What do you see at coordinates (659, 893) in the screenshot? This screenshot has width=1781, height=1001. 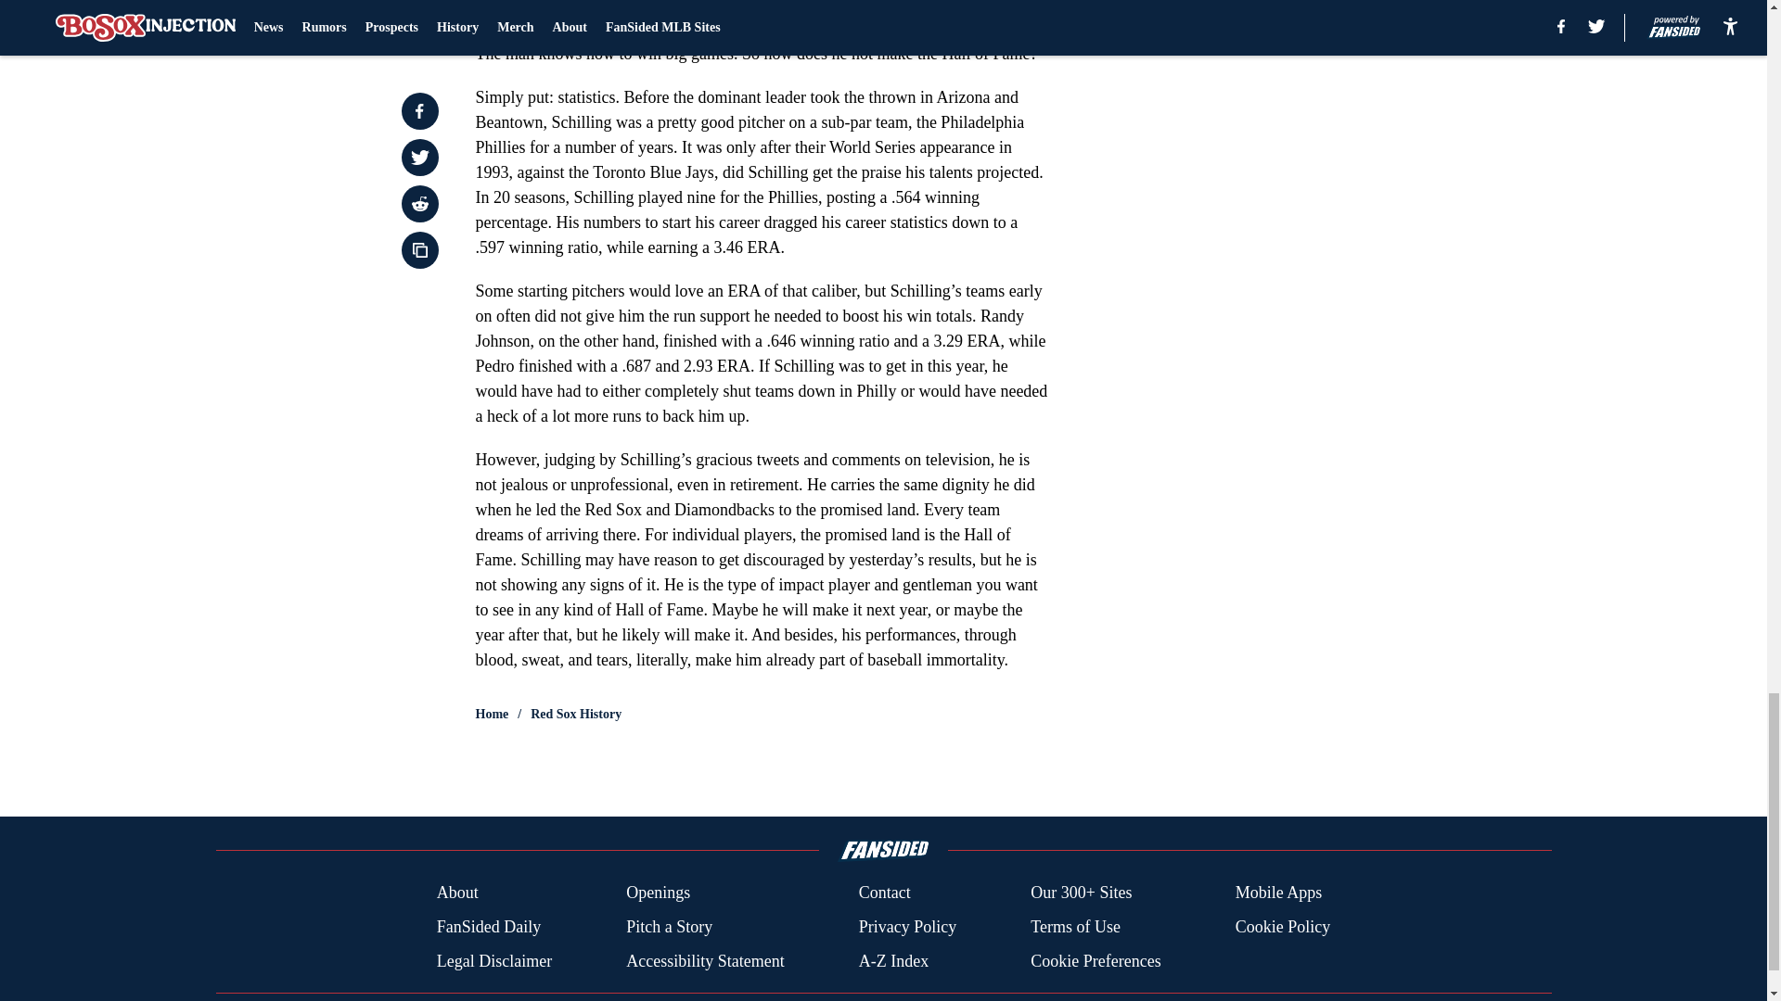 I see `Openings` at bounding box center [659, 893].